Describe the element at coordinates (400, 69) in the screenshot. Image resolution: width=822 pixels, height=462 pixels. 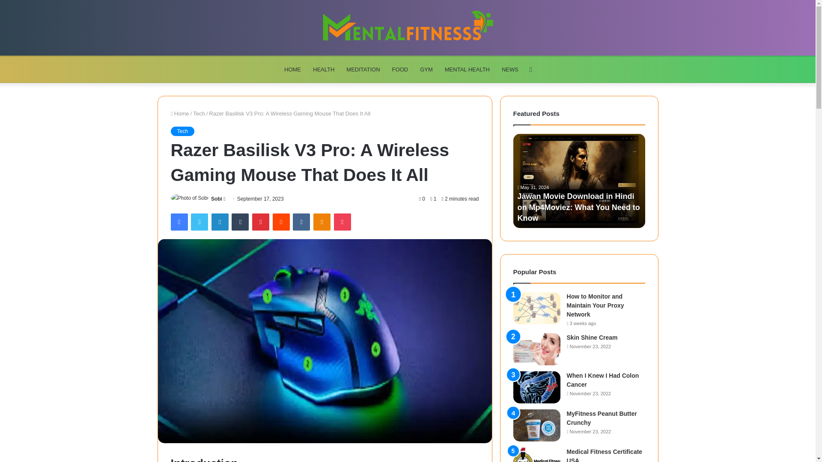
I see `FOOD` at that location.